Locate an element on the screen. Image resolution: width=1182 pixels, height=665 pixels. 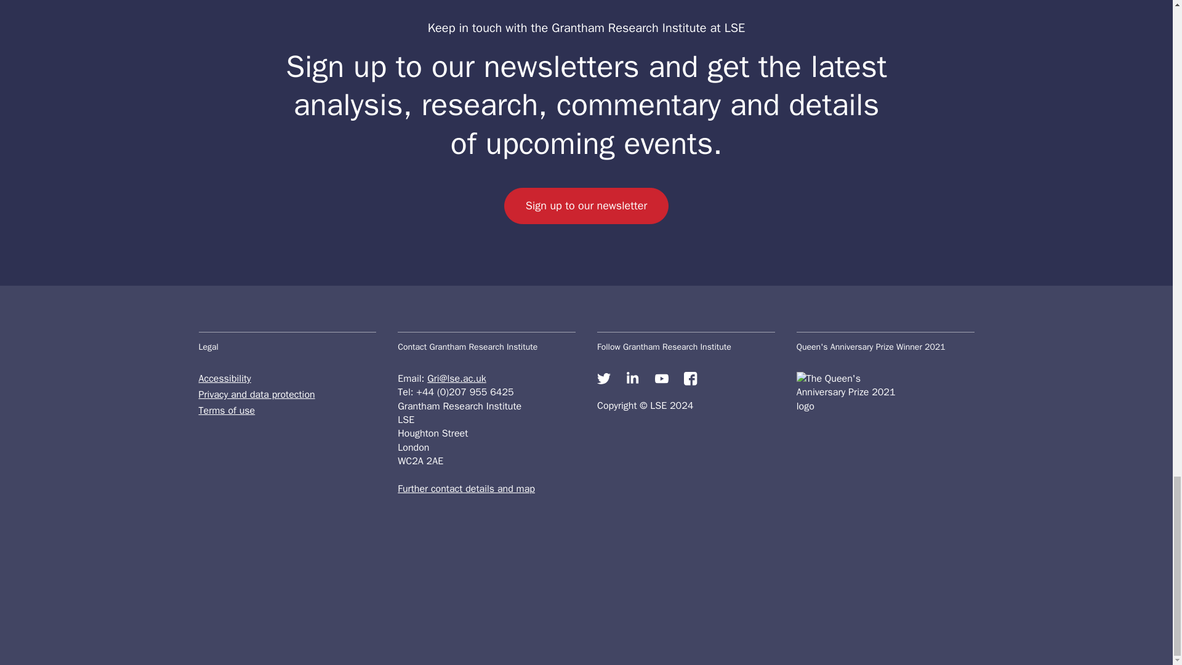
Privacy and data protection is located at coordinates (287, 394).